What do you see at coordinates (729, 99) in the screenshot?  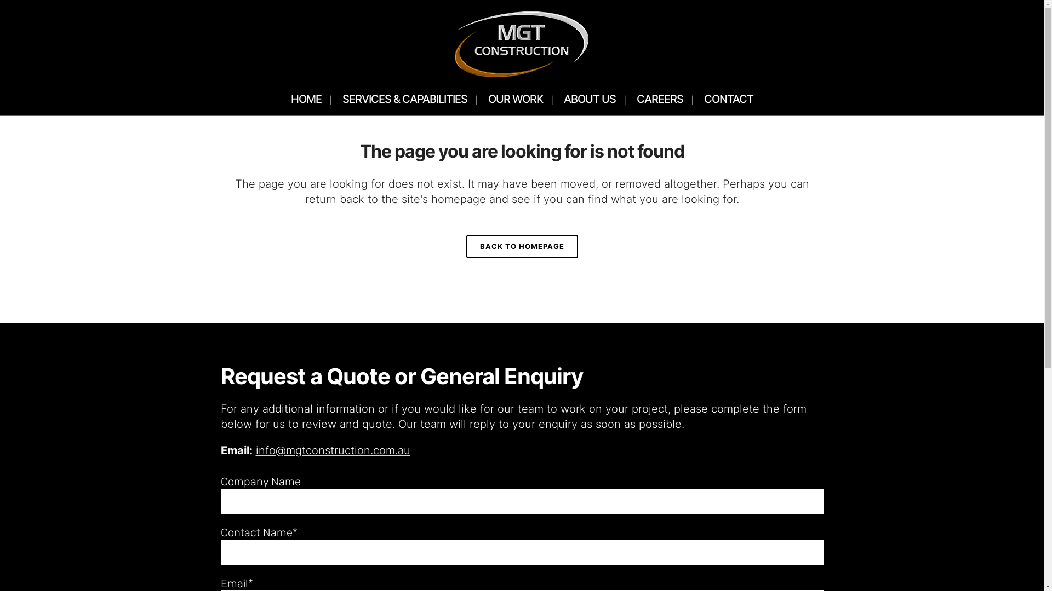 I see `CONTACT` at bounding box center [729, 99].